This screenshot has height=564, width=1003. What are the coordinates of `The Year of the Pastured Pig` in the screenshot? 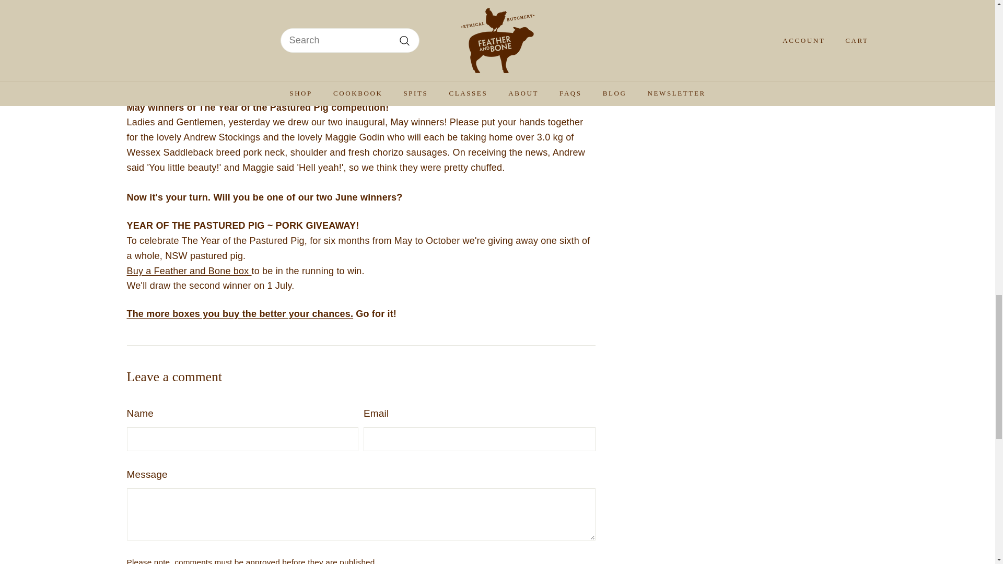 It's located at (342, 44).